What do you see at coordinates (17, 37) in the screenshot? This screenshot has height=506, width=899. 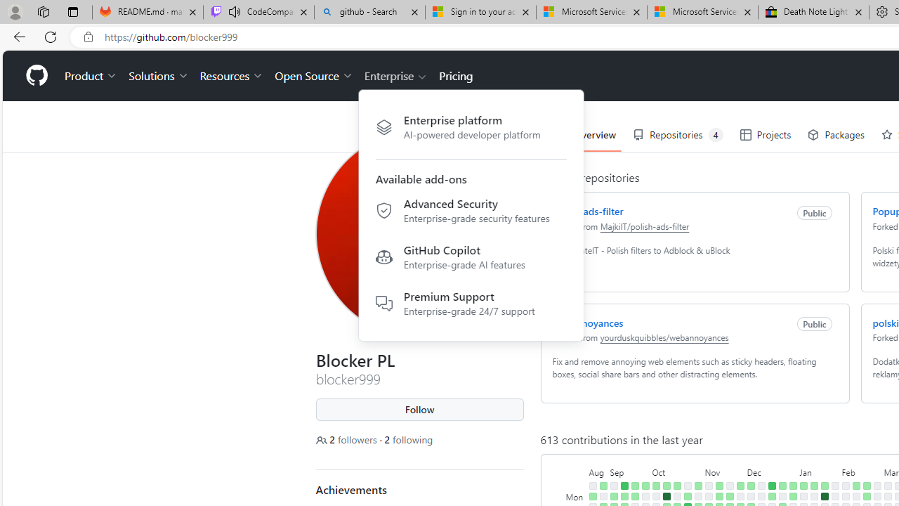 I see `Back` at bounding box center [17, 37].